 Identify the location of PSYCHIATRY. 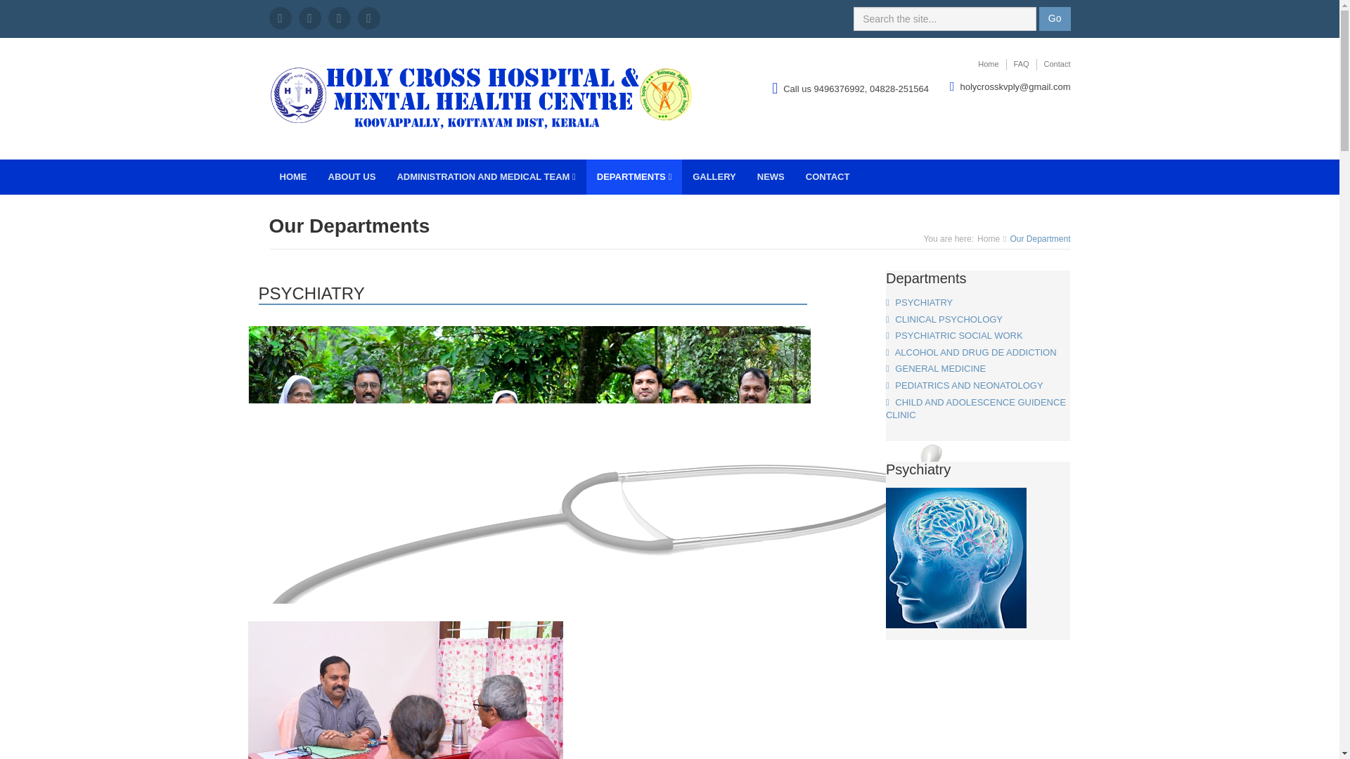
(919, 302).